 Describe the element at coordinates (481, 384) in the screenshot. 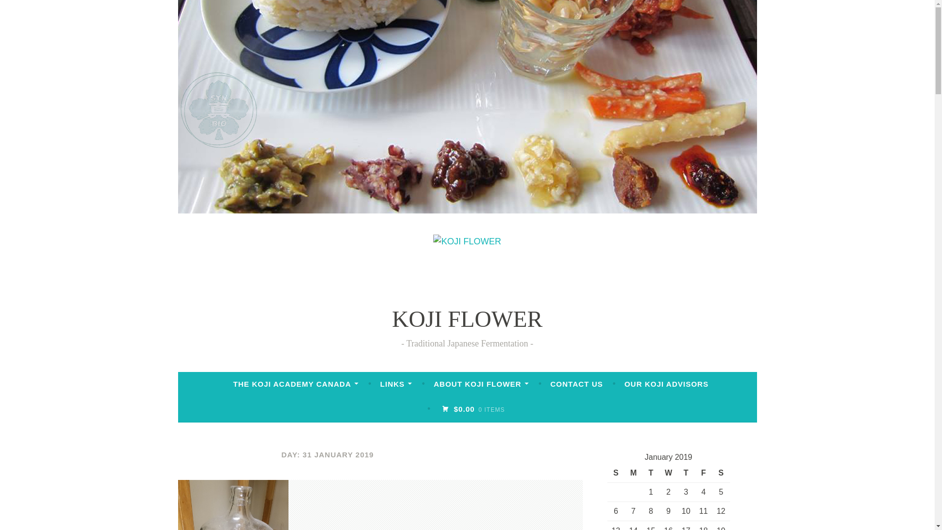

I see `ABOUT KOJI FLOWER` at that location.